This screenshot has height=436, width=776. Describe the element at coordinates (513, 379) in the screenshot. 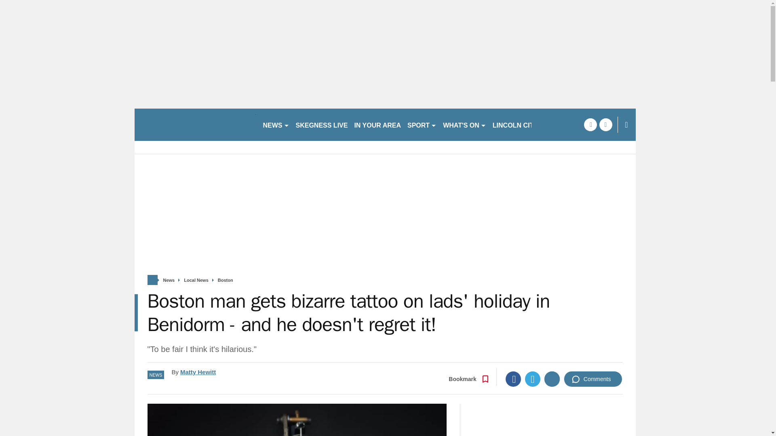

I see `Facebook` at that location.